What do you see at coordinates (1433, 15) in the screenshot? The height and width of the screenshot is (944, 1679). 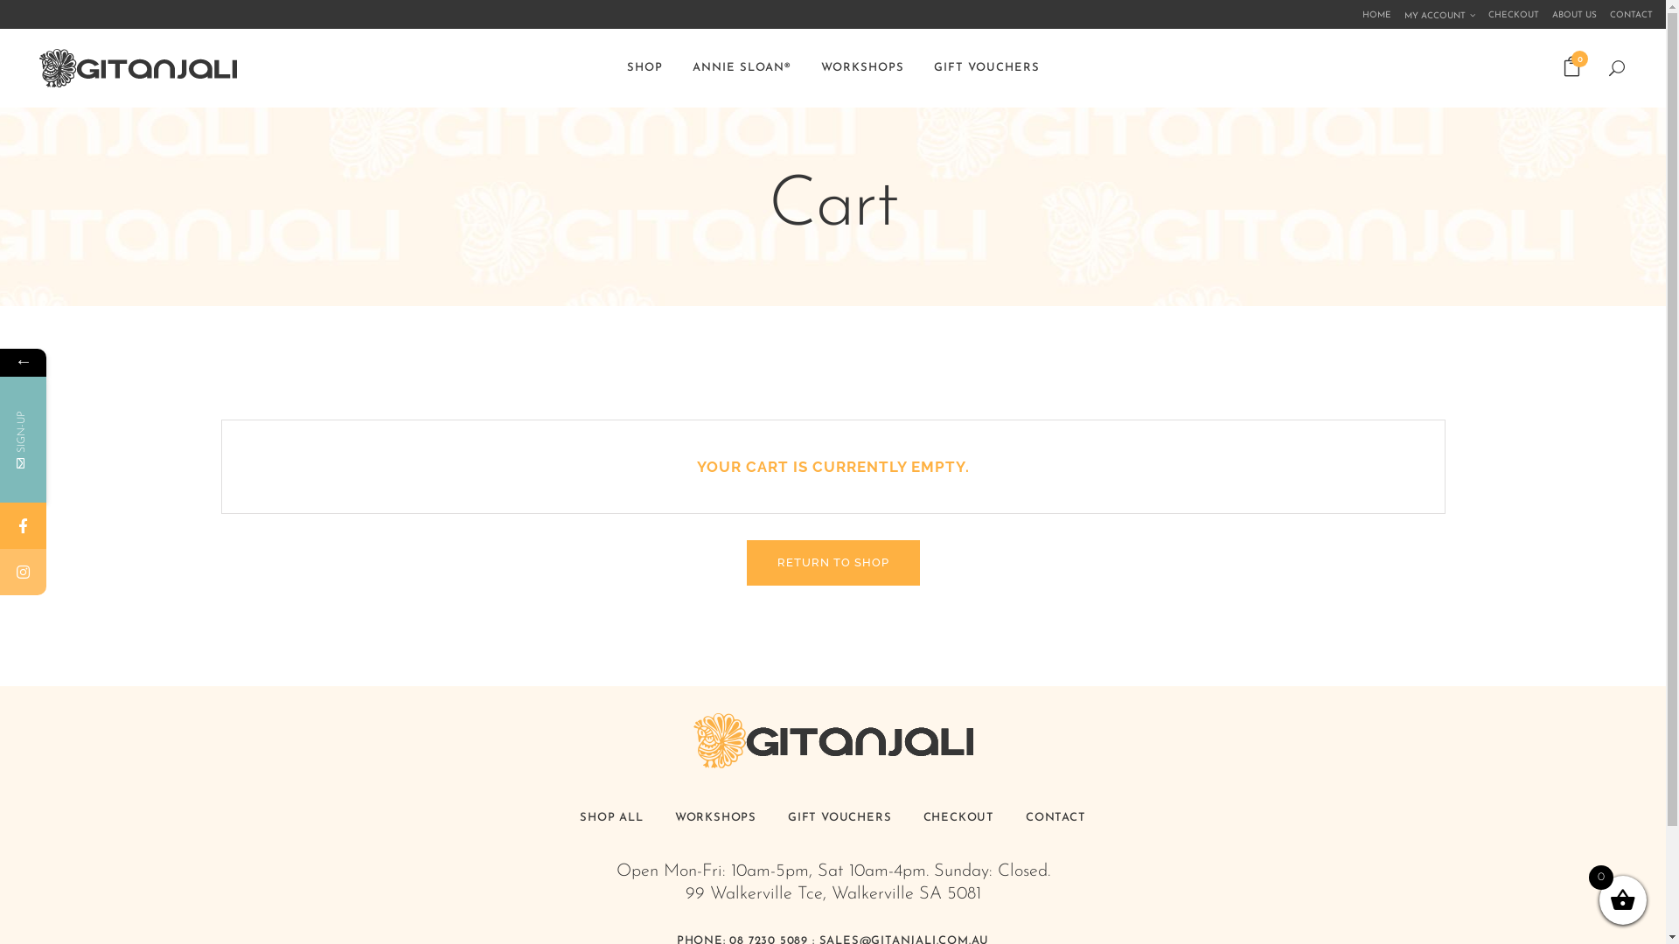 I see `My account` at bounding box center [1433, 15].